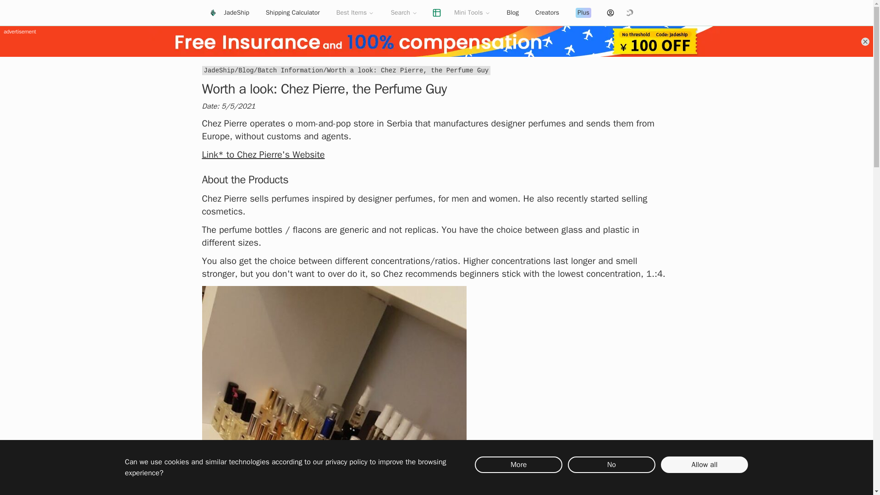 The width and height of the screenshot is (880, 495). I want to click on Blog, so click(513, 12).